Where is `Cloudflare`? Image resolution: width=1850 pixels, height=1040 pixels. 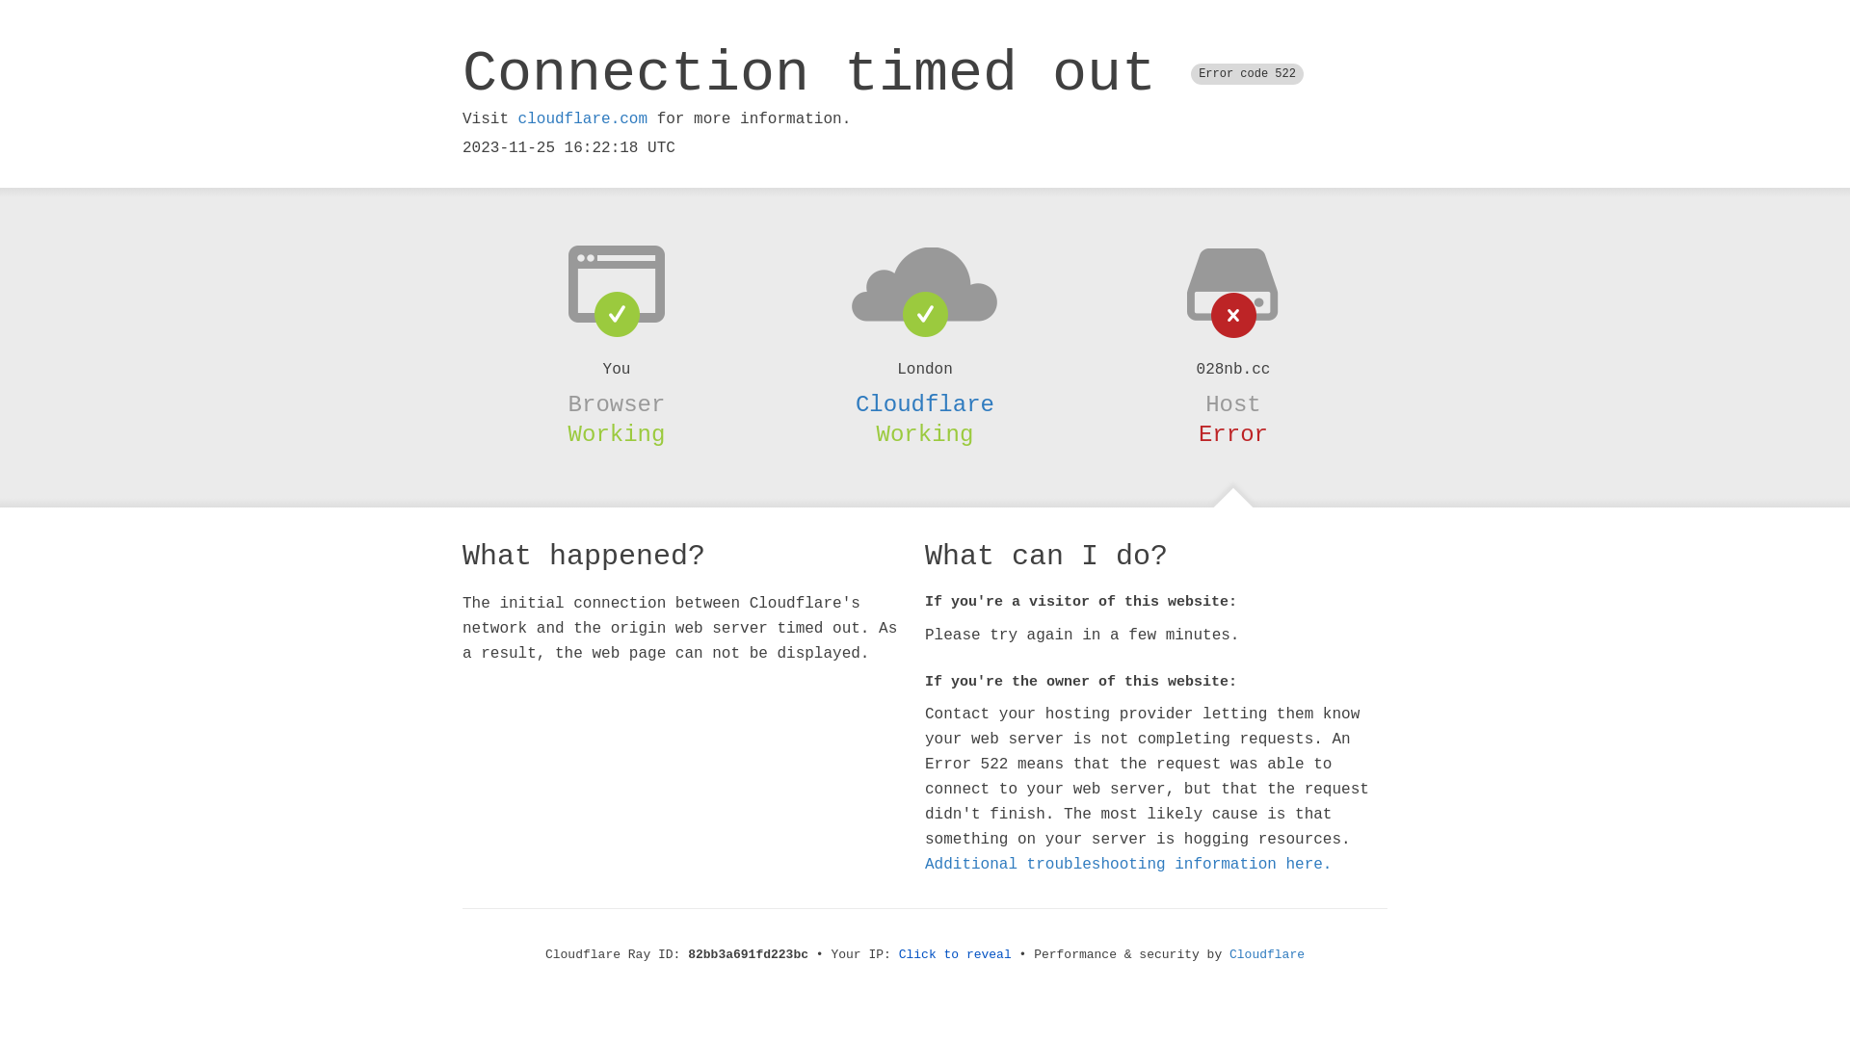 Cloudflare is located at coordinates (925, 404).